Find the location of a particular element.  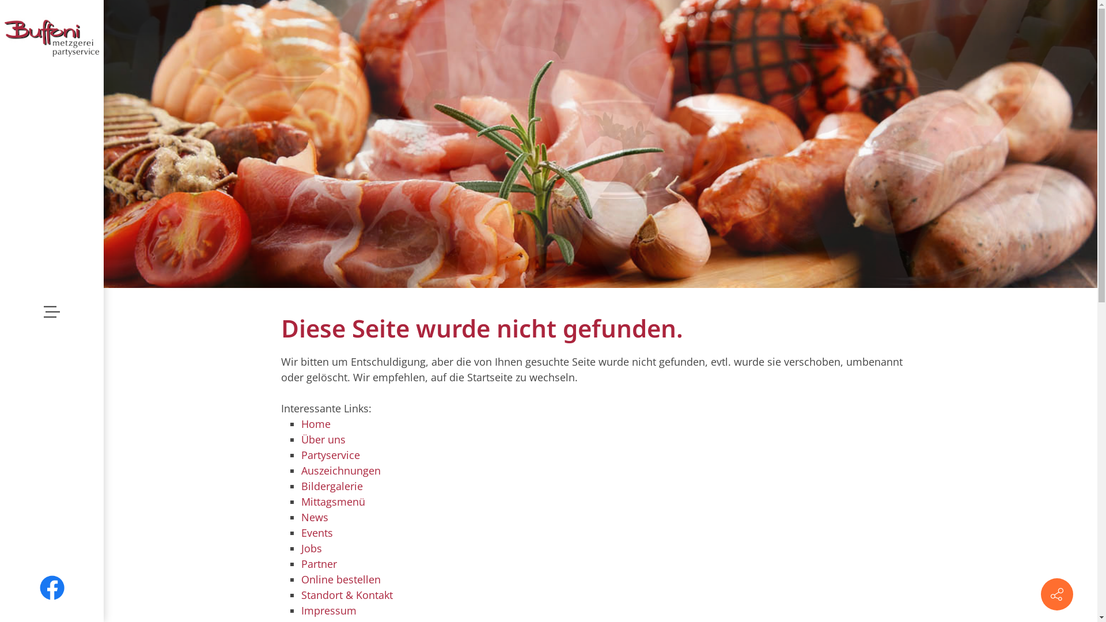

Standort & Kontakt is located at coordinates (347, 595).